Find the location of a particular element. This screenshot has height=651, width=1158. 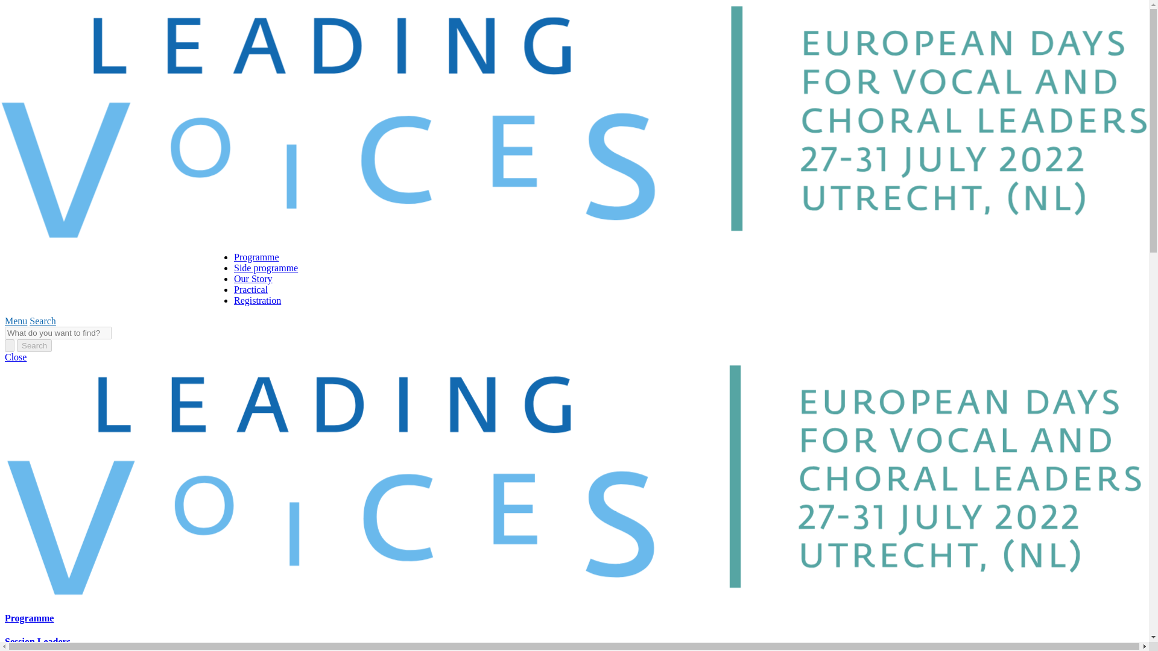

Session Leaders is located at coordinates (37, 641).